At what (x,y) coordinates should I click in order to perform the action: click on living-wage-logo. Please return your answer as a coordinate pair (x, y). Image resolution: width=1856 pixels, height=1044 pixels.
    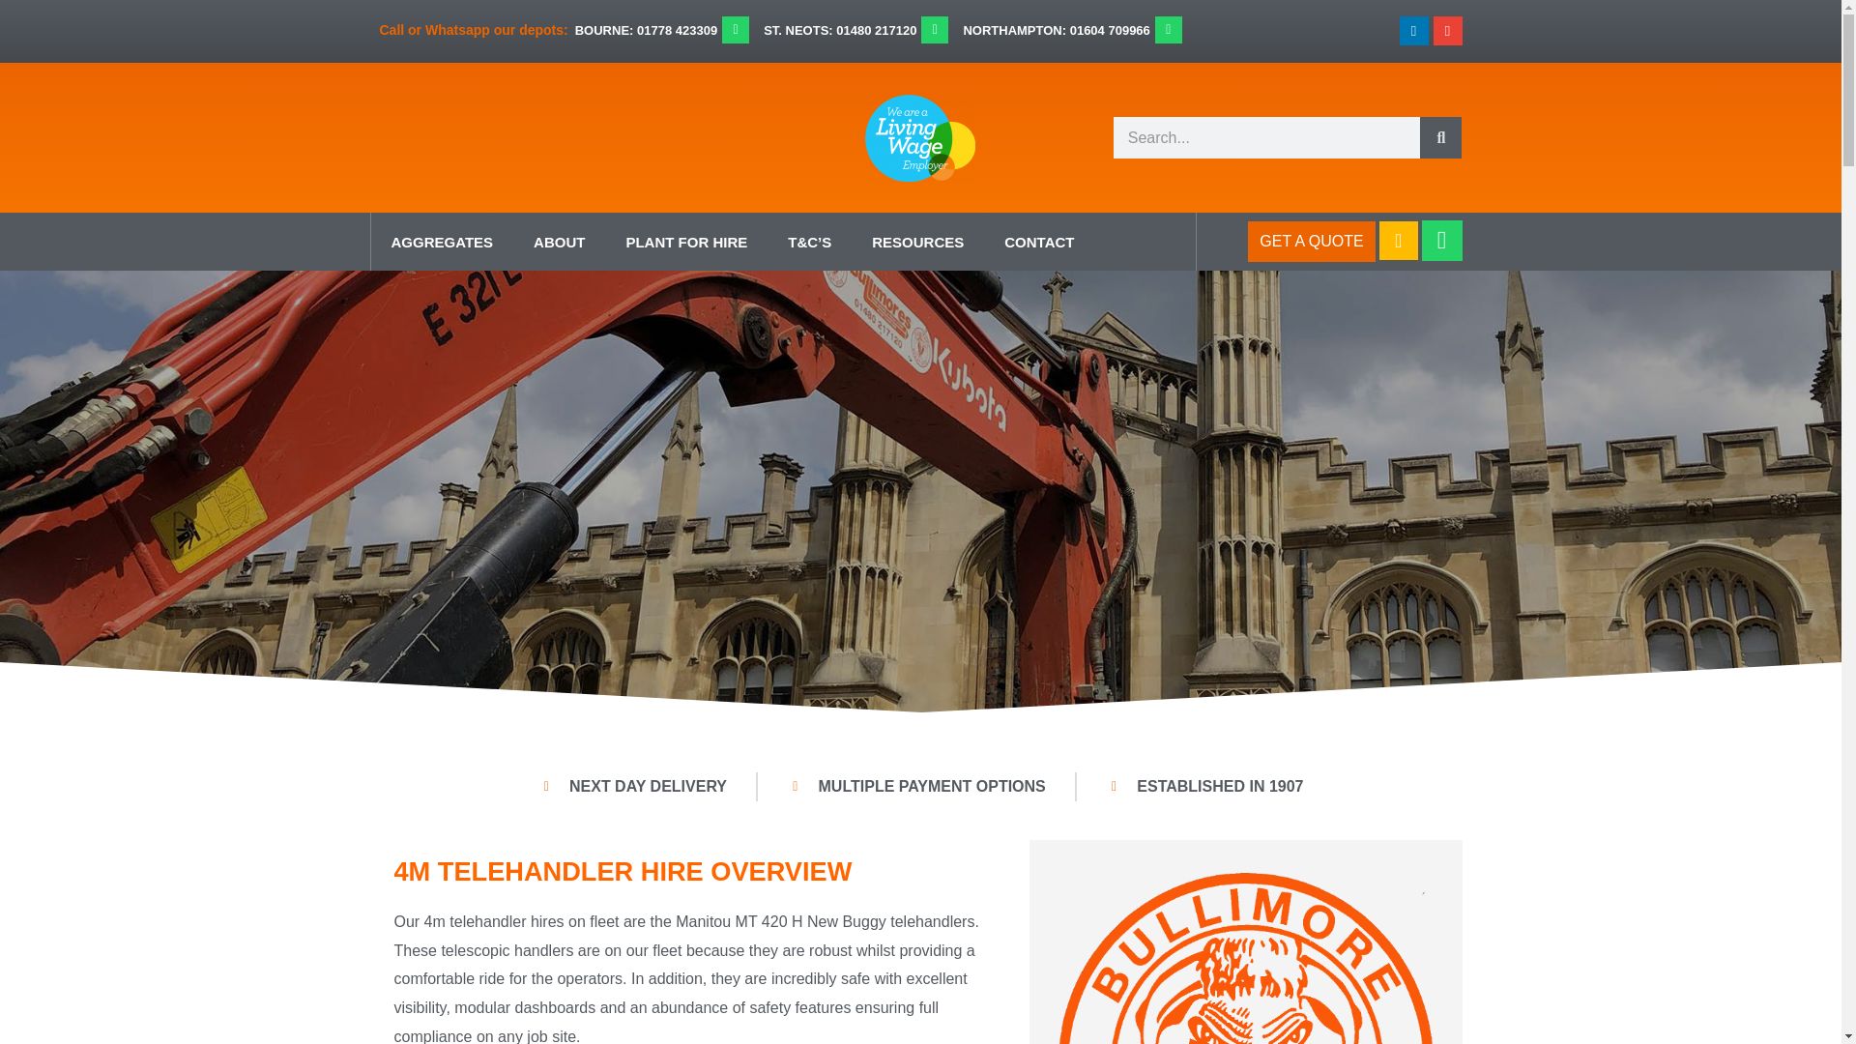
    Looking at the image, I should click on (920, 137).